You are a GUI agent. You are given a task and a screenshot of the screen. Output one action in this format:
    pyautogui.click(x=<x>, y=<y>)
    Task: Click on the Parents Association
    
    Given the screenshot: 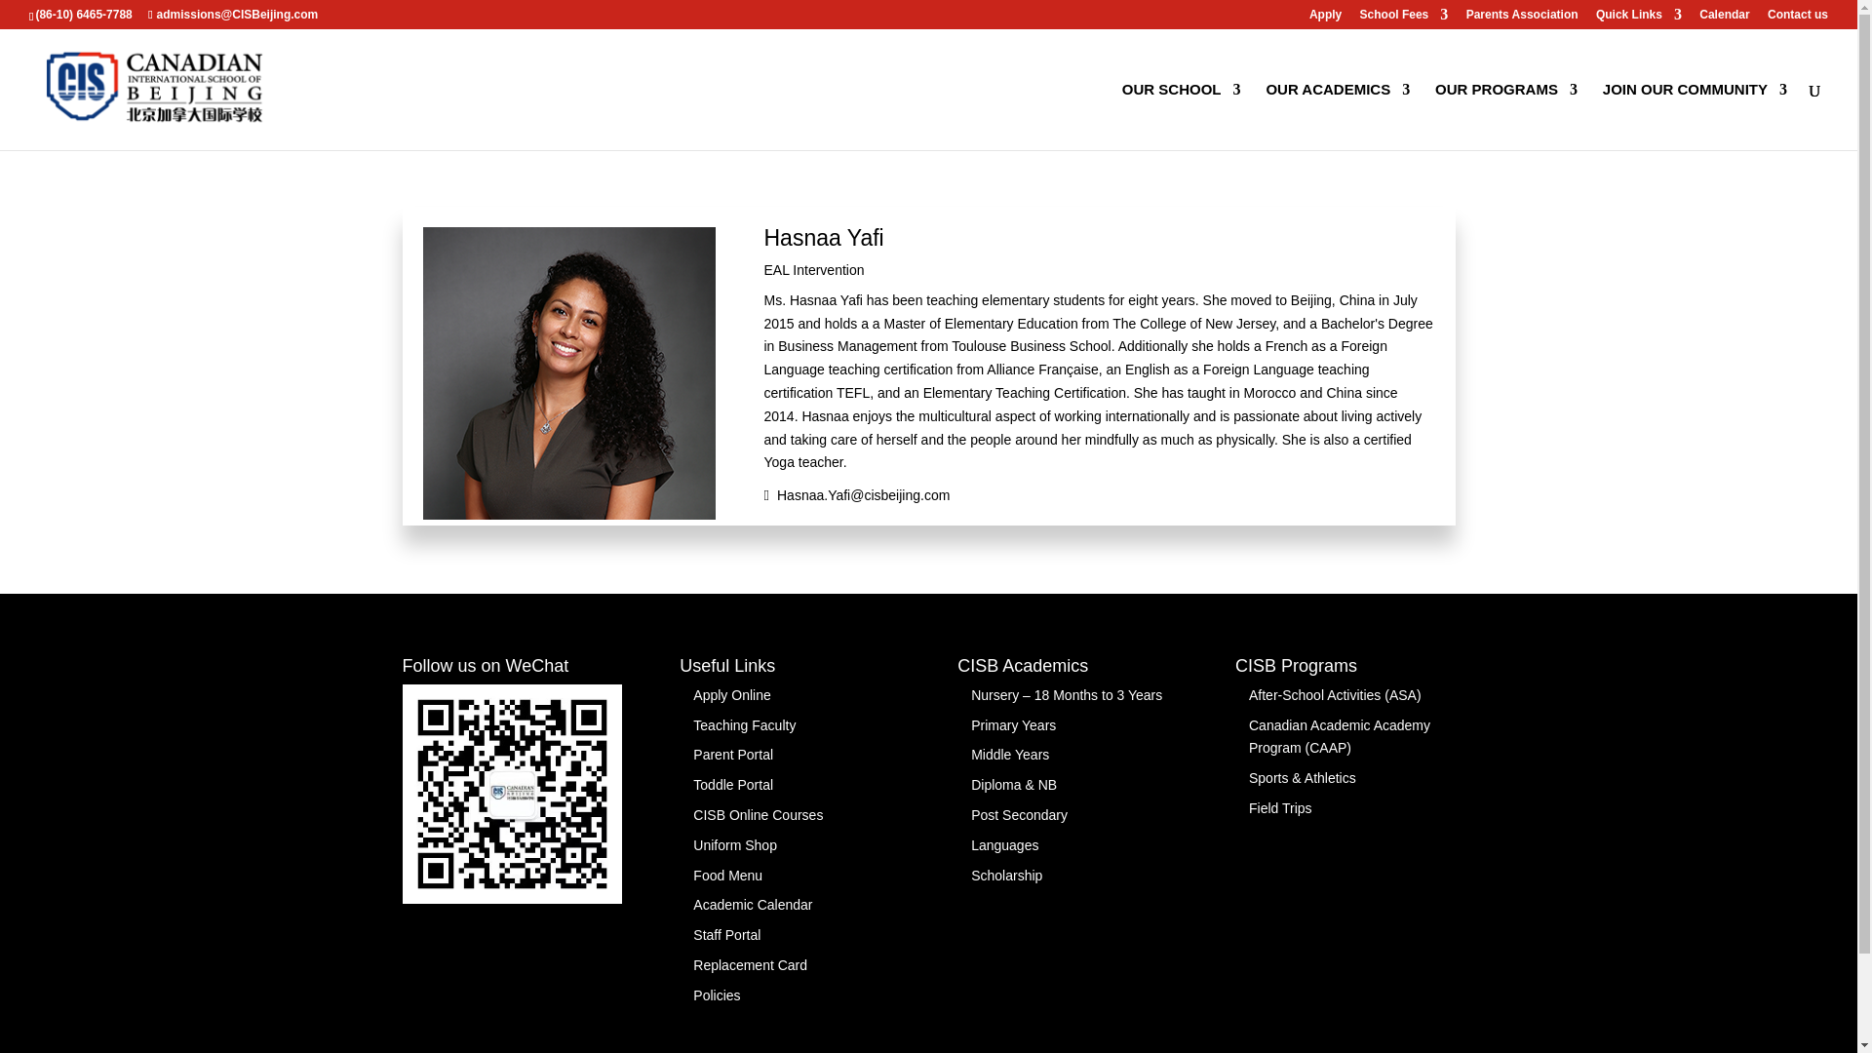 What is the action you would take?
    pyautogui.click(x=1521, y=19)
    